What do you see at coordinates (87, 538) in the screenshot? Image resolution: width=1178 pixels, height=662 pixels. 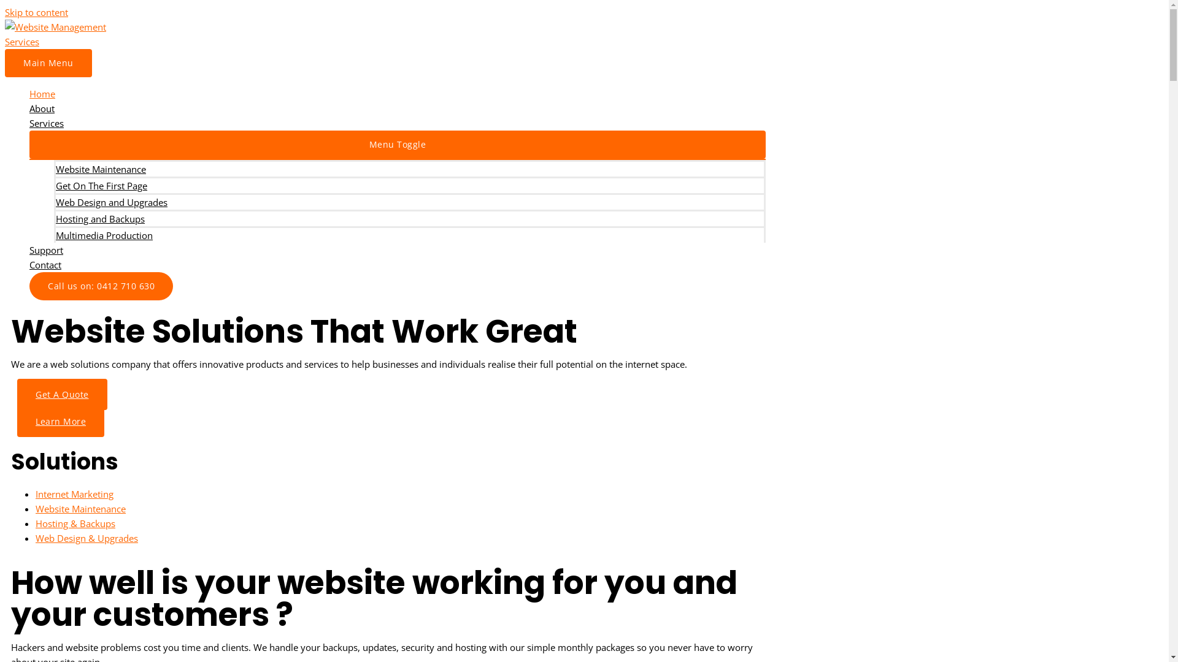 I see `Web Design & Upgrades` at bounding box center [87, 538].